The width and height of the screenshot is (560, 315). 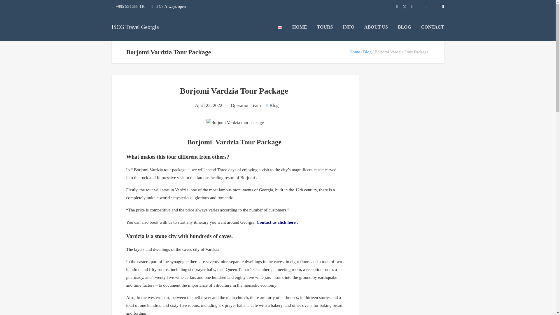 I want to click on Home, so click(x=355, y=52).